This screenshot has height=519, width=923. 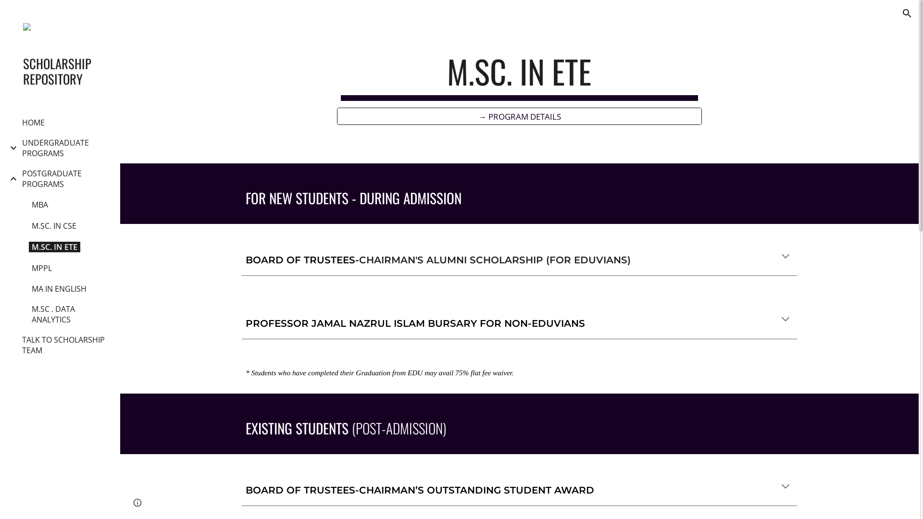 What do you see at coordinates (34, 123) in the screenshot?
I see `HOME` at bounding box center [34, 123].